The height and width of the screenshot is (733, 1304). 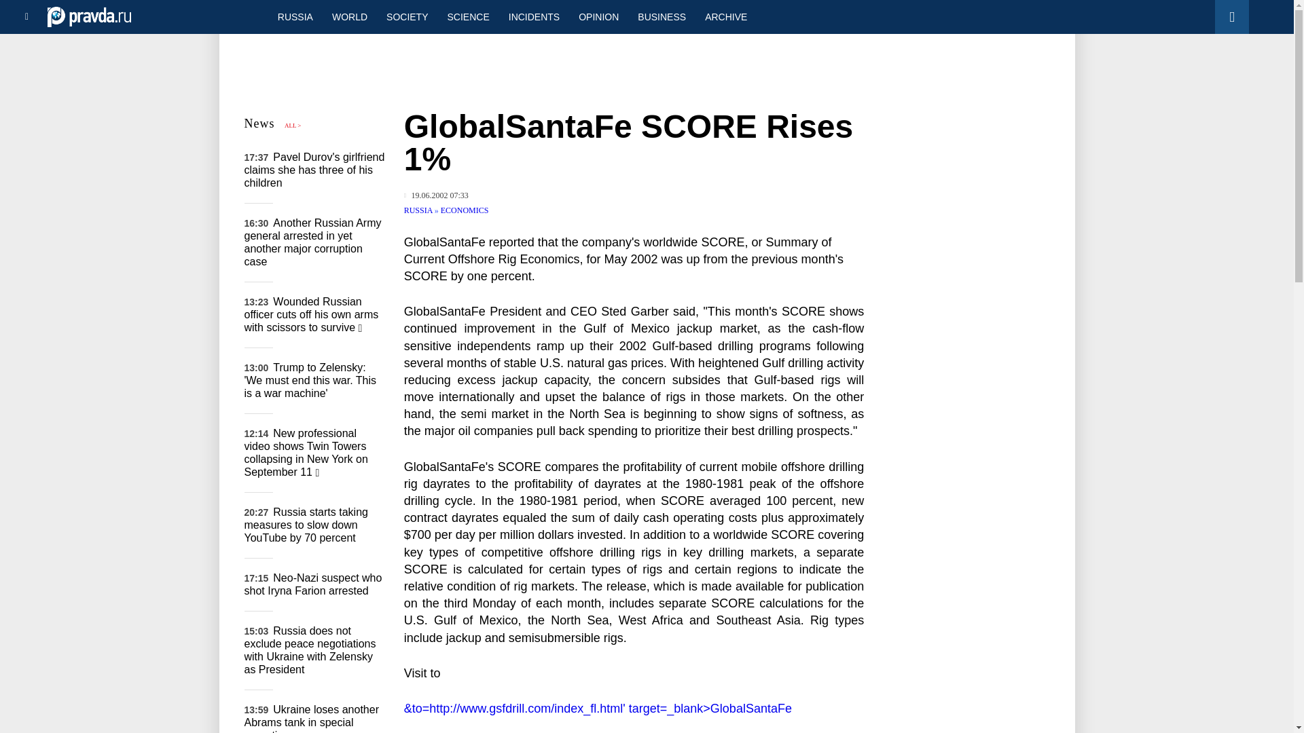 I want to click on Ukraine loses another Abrams tank in special operation zone, so click(x=312, y=718).